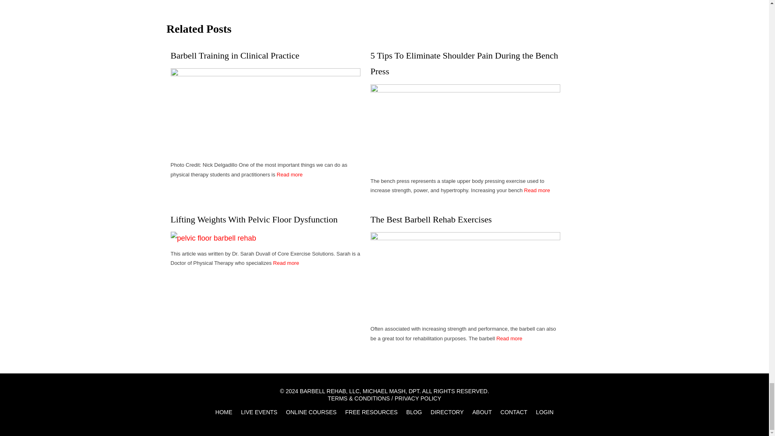  I want to click on Lifting Weights With Pelvic Floor Dysfunction, so click(265, 219).